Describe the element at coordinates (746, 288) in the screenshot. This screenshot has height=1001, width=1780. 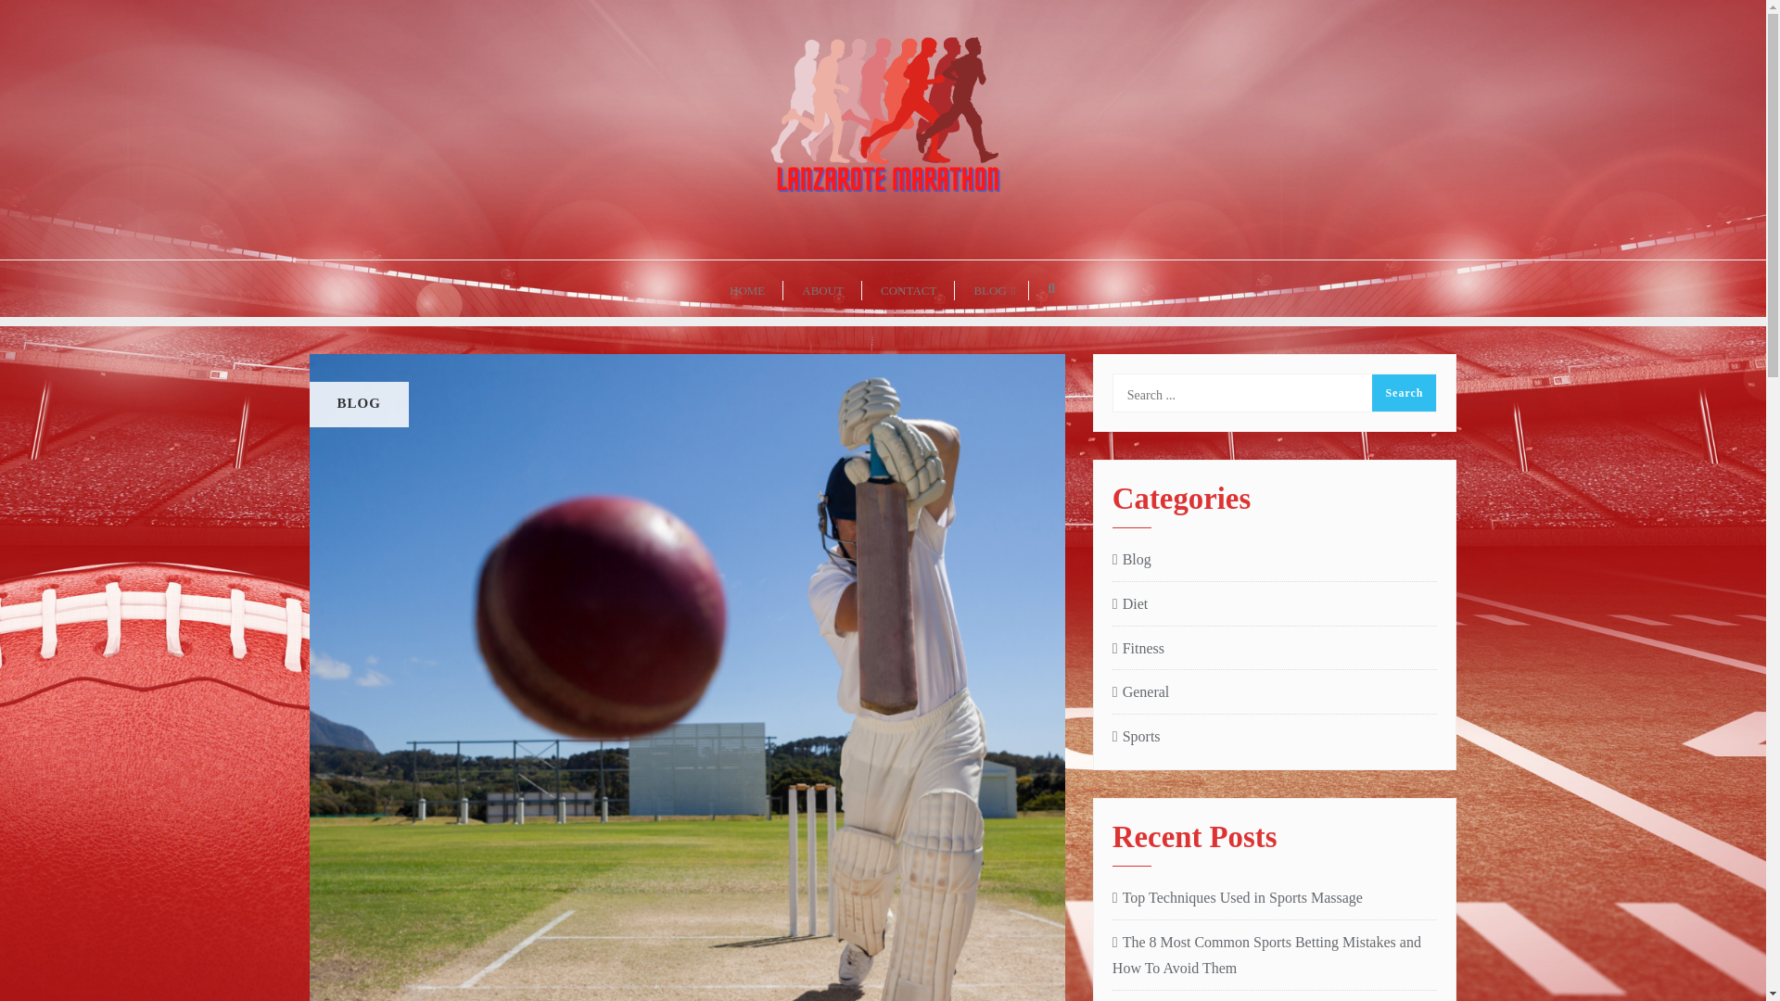
I see `HOME` at that location.